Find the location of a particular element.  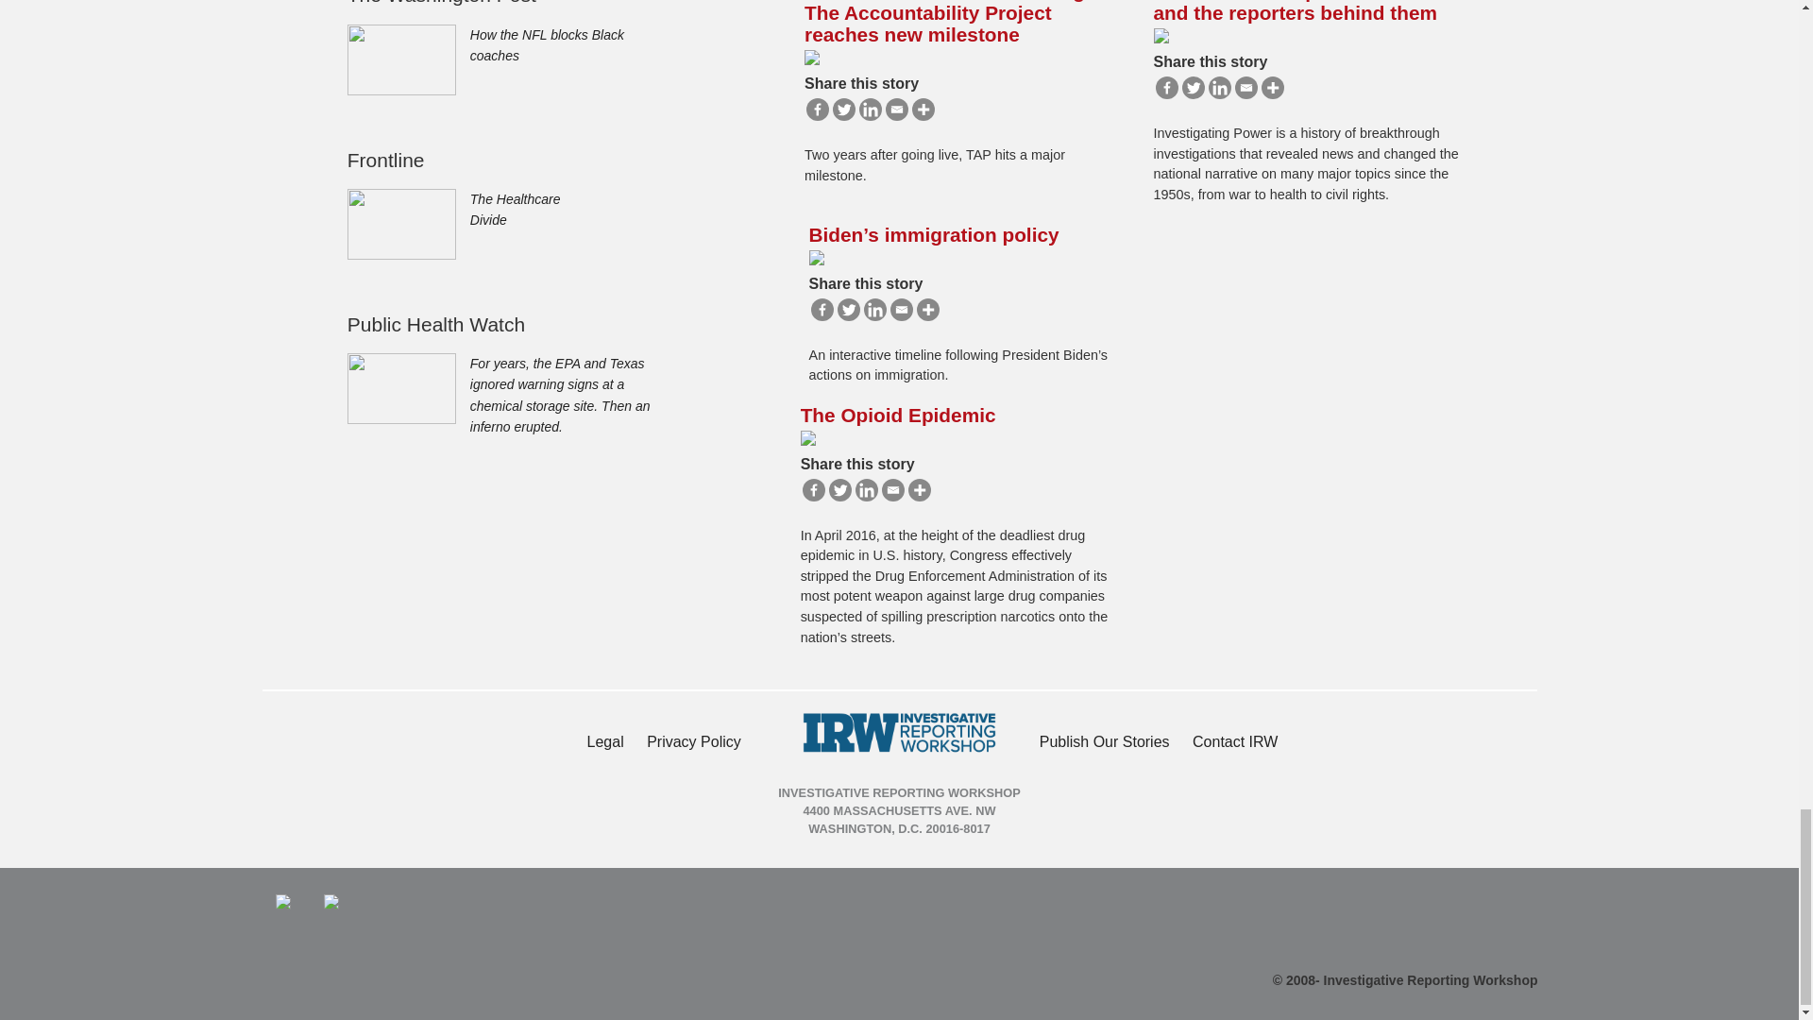

More is located at coordinates (1273, 87).